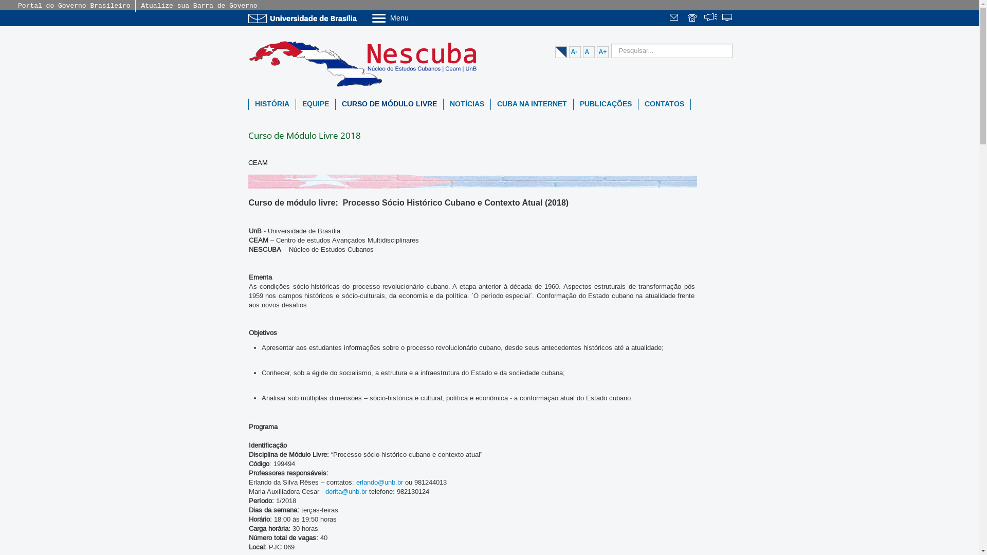  I want to click on A+, so click(602, 52).